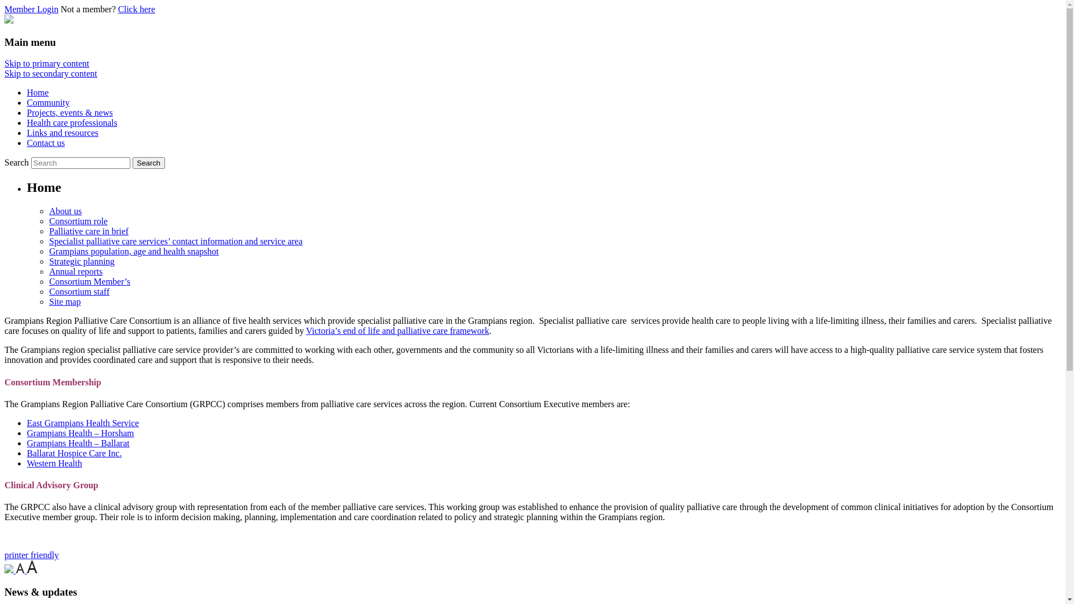 The height and width of the screenshot is (604, 1074). Describe the element at coordinates (136, 9) in the screenshot. I see `Click here` at that location.